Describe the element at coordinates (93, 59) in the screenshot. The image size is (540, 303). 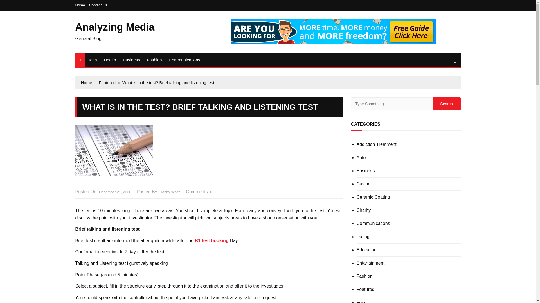
I see `Tech` at that location.